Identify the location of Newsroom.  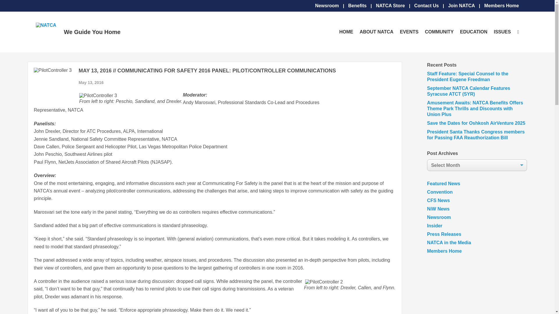
(327, 6).